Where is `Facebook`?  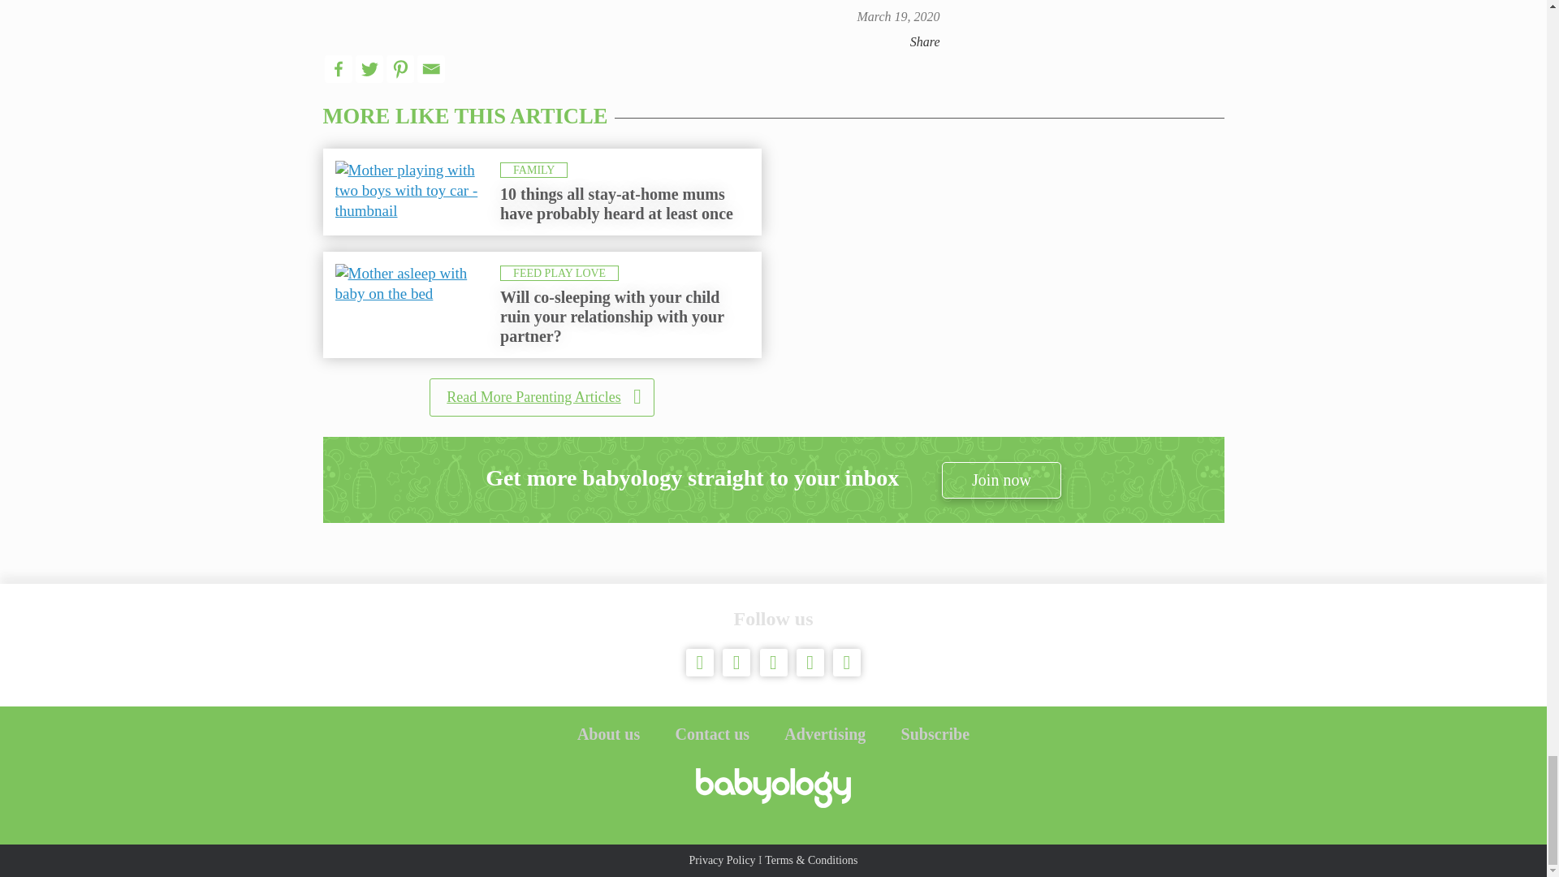 Facebook is located at coordinates (338, 68).